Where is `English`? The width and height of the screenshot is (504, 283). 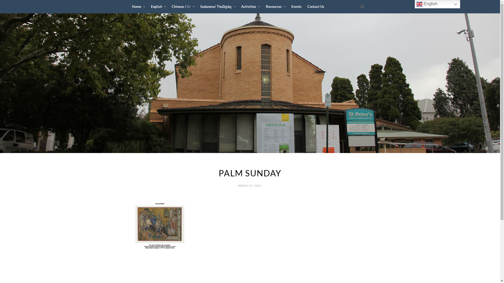
English is located at coordinates (437, 4).